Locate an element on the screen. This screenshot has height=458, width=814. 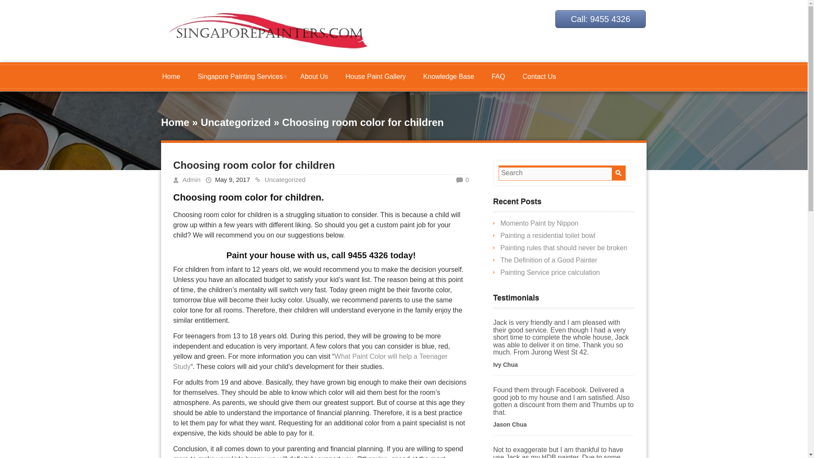
Home is located at coordinates (176, 122).